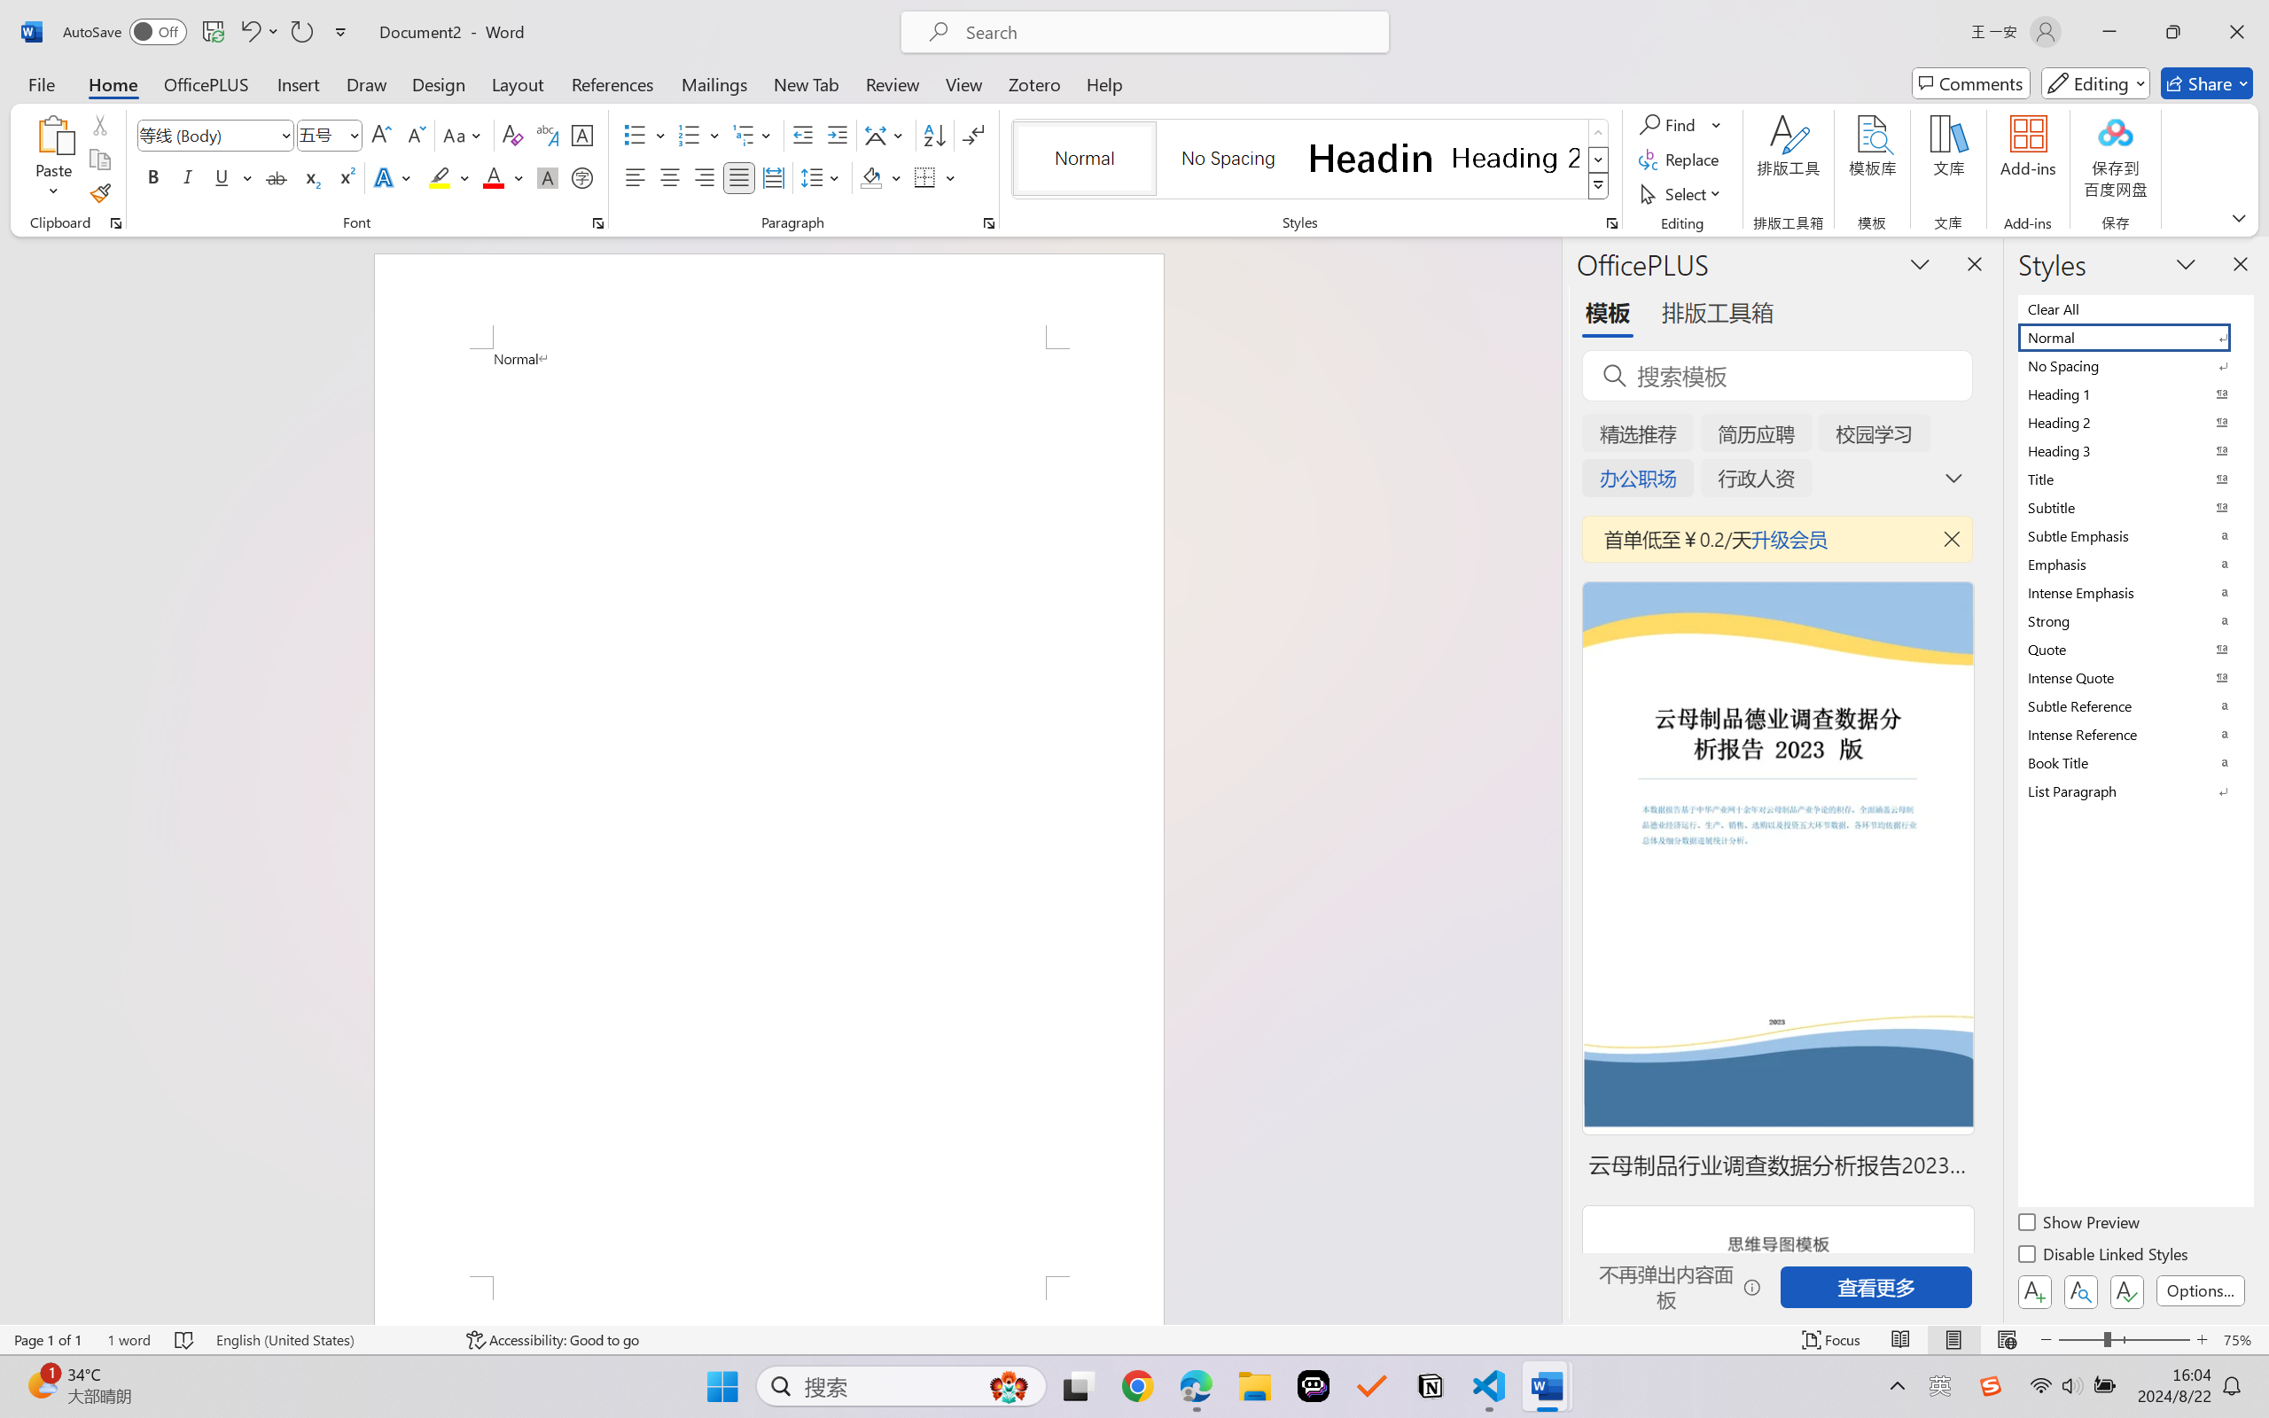 This screenshot has height=1418, width=2269. I want to click on Class: Image, so click(1991, 1386).